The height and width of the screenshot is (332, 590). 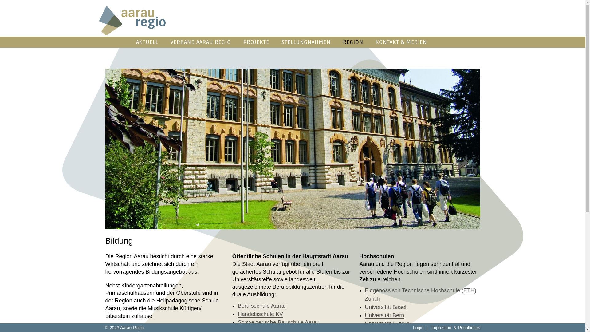 What do you see at coordinates (262, 306) in the screenshot?
I see `Berufsschule Aarau` at bounding box center [262, 306].